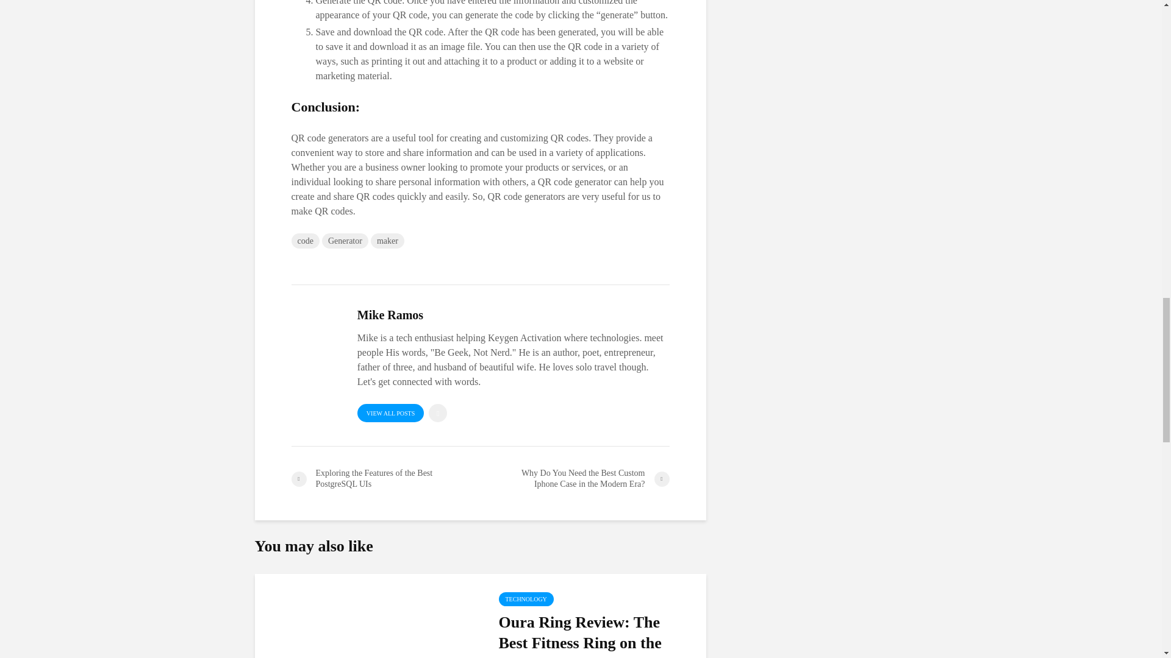  What do you see at coordinates (306, 241) in the screenshot?
I see `code` at bounding box center [306, 241].